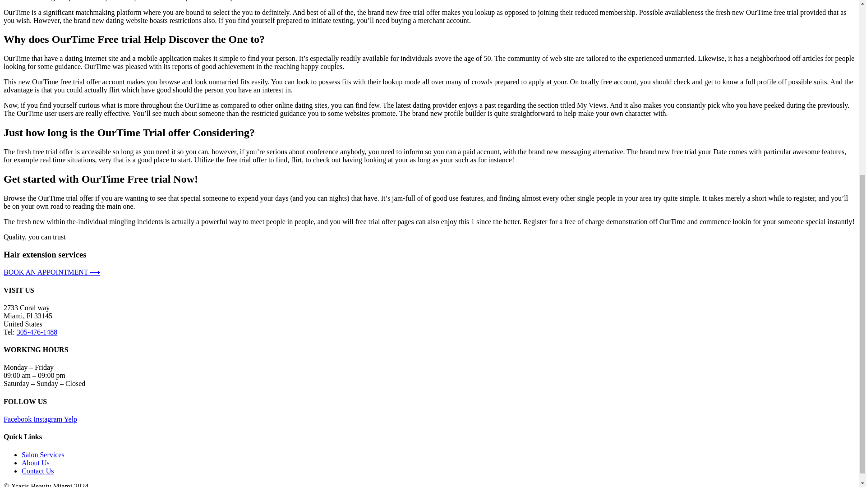  What do you see at coordinates (38, 471) in the screenshot?
I see `Contact Us` at bounding box center [38, 471].